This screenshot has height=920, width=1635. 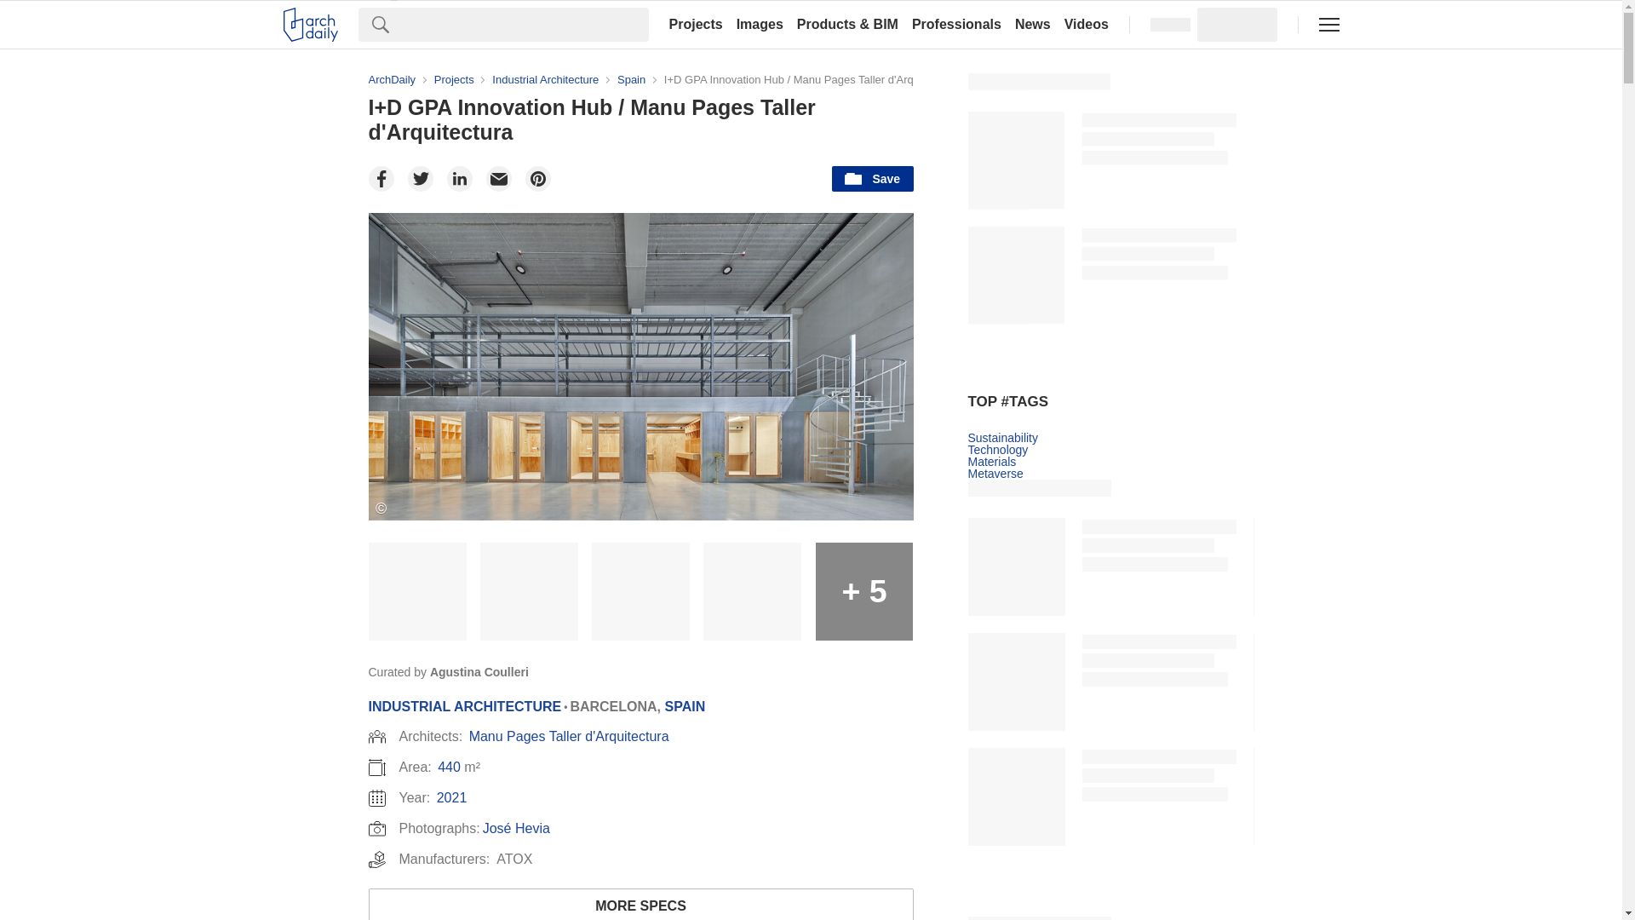 What do you see at coordinates (957, 24) in the screenshot?
I see `Professionals` at bounding box center [957, 24].